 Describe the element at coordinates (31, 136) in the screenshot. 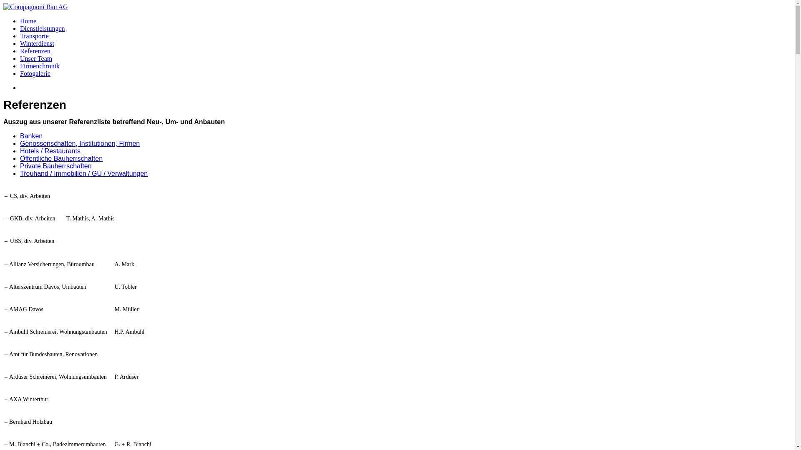

I see `Banken` at that location.